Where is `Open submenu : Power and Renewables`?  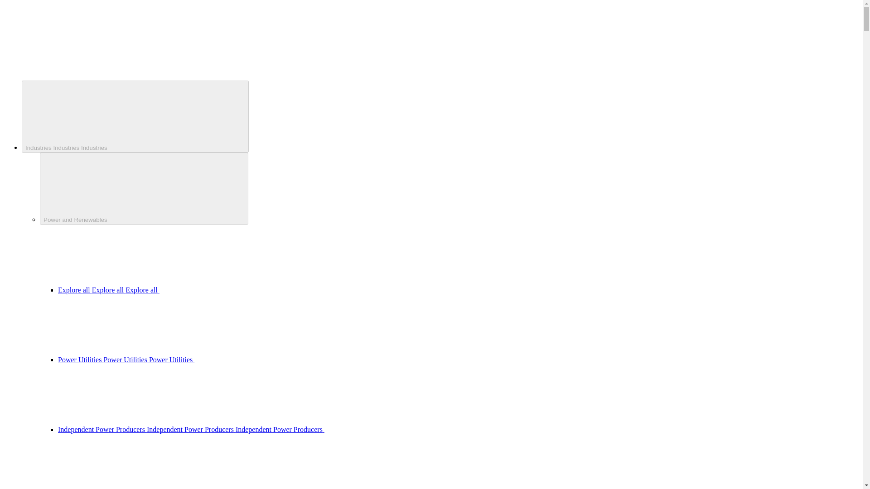 Open submenu : Power and Renewables is located at coordinates (144, 188).